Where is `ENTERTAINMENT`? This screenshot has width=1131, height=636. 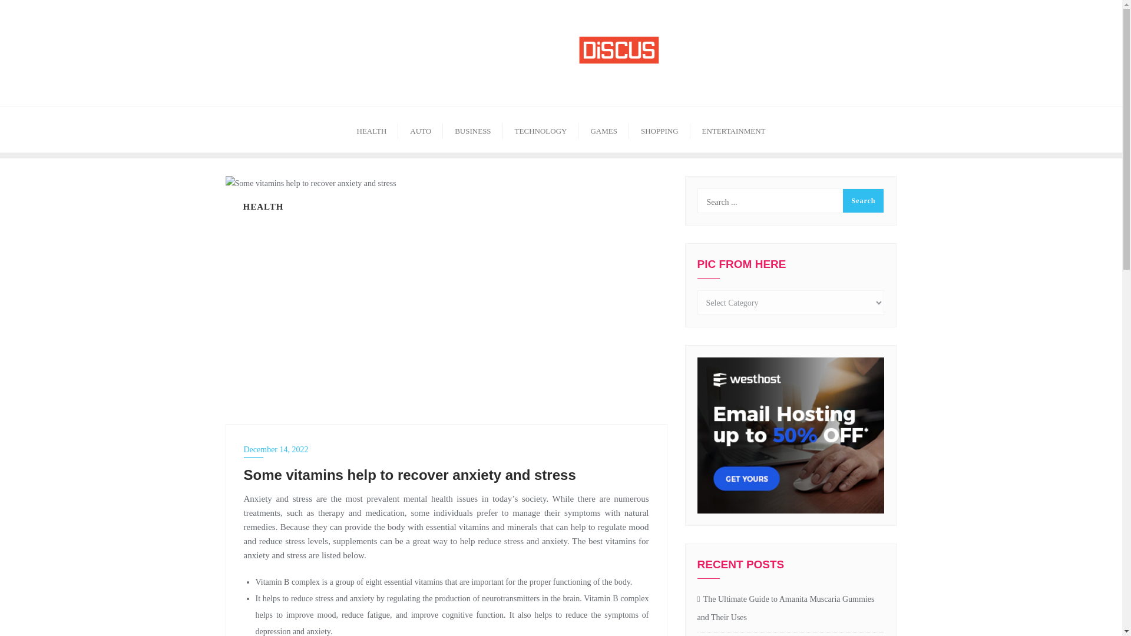 ENTERTAINMENT is located at coordinates (734, 130).